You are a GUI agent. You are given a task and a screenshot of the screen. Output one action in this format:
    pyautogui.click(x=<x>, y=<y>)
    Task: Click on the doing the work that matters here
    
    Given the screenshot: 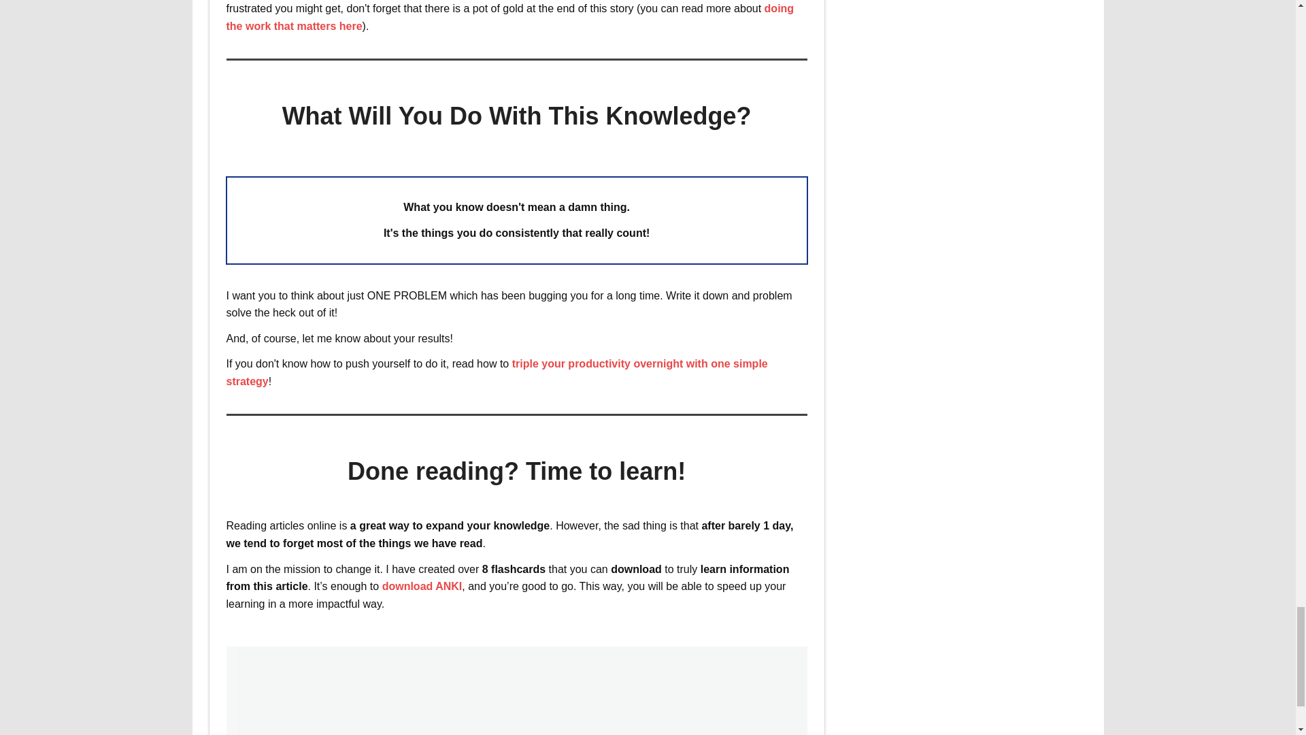 What is the action you would take?
    pyautogui.click(x=510, y=18)
    